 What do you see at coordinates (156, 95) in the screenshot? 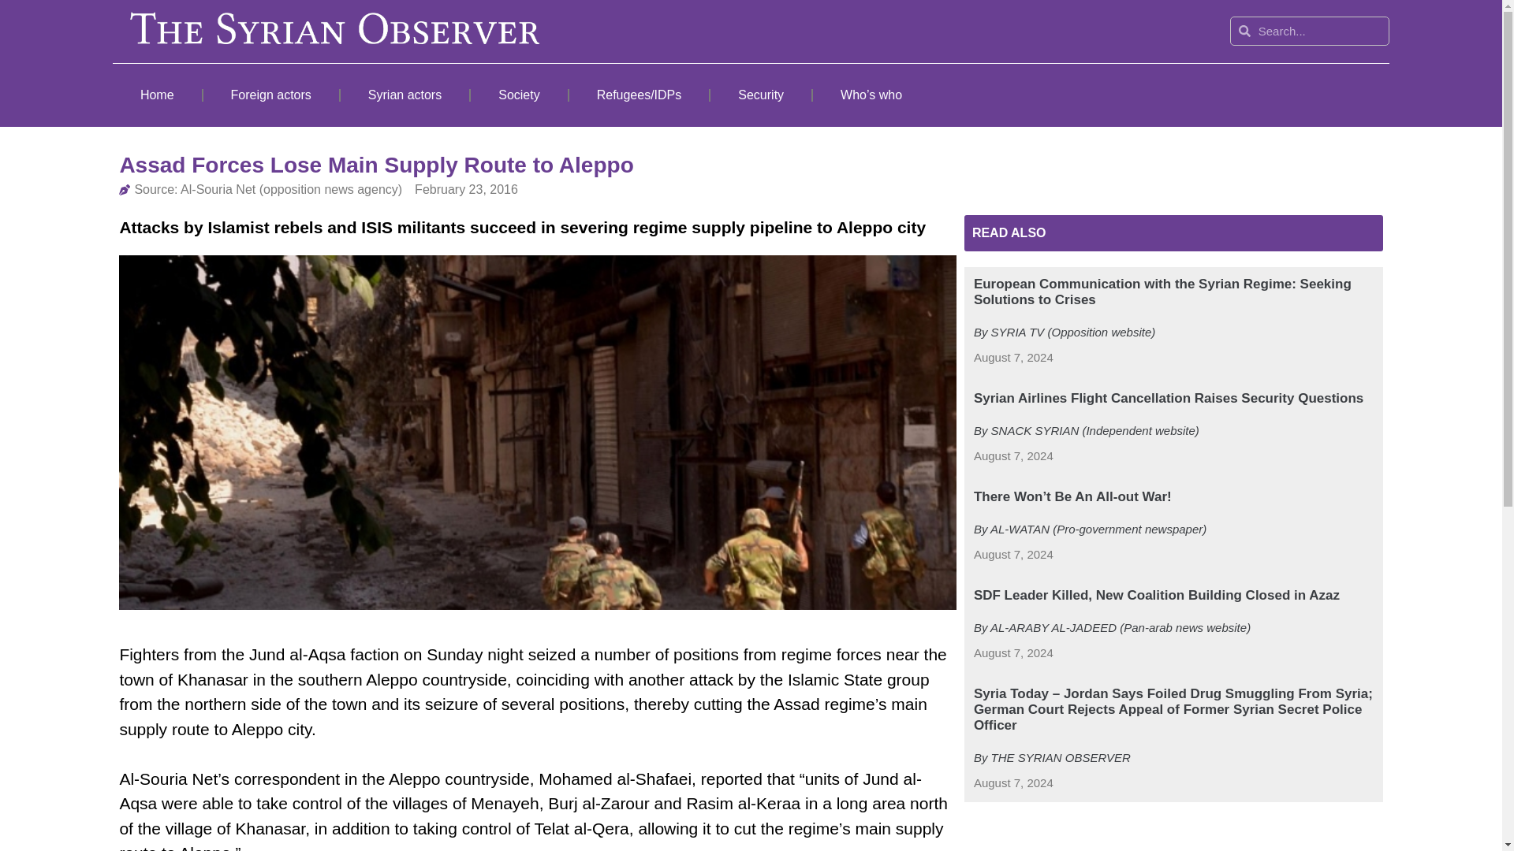
I see `Home` at bounding box center [156, 95].